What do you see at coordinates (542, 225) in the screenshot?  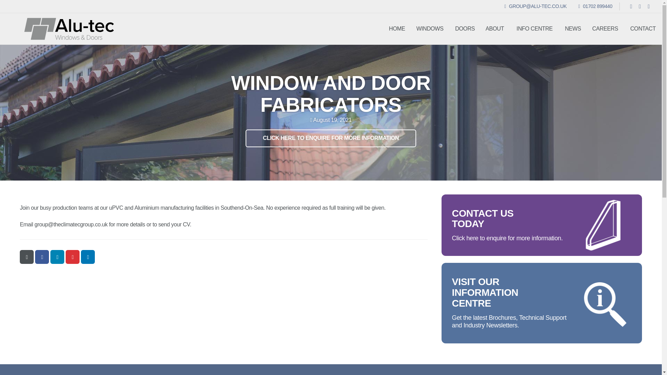 I see `Get in Touch` at bounding box center [542, 225].